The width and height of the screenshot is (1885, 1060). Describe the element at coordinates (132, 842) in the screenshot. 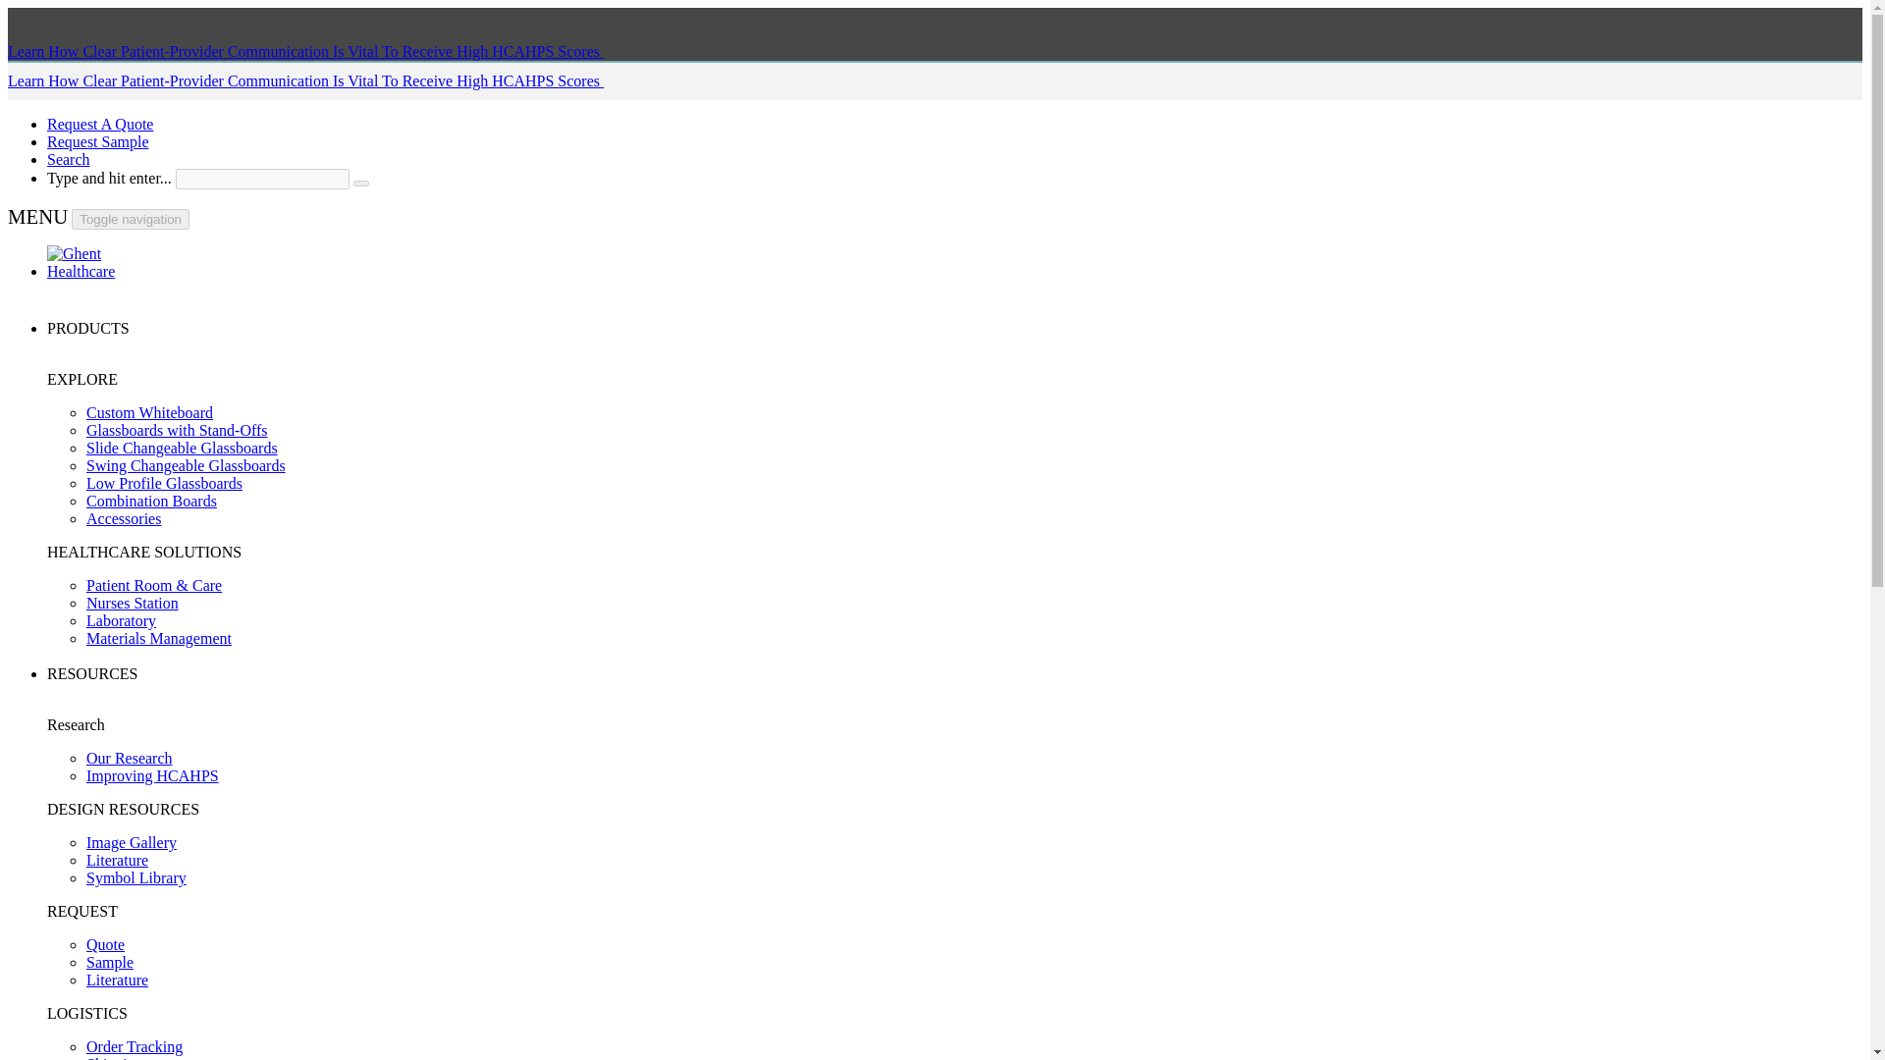

I see `Image Gallery` at that location.